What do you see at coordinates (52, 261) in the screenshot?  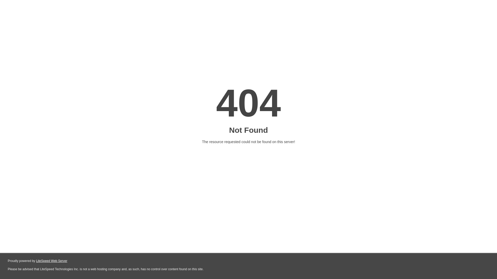 I see `LiteSpeed Web Server` at bounding box center [52, 261].